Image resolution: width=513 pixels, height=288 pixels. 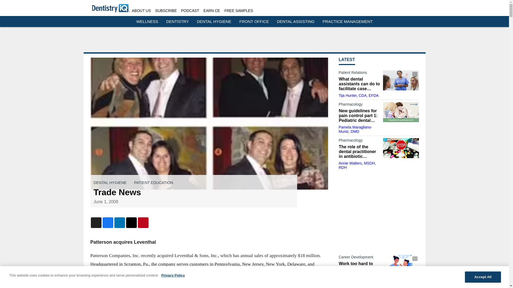 I want to click on ABOUT US, so click(x=141, y=11).